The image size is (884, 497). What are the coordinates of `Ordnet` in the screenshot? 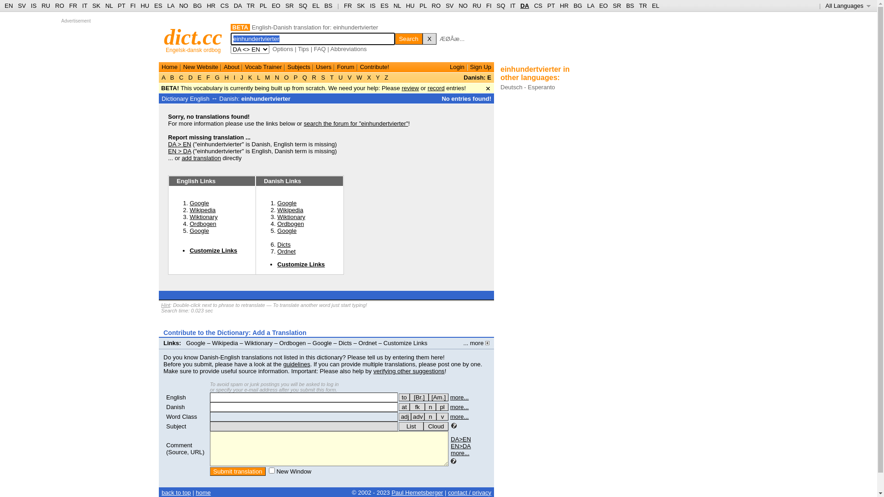 It's located at (368, 343).